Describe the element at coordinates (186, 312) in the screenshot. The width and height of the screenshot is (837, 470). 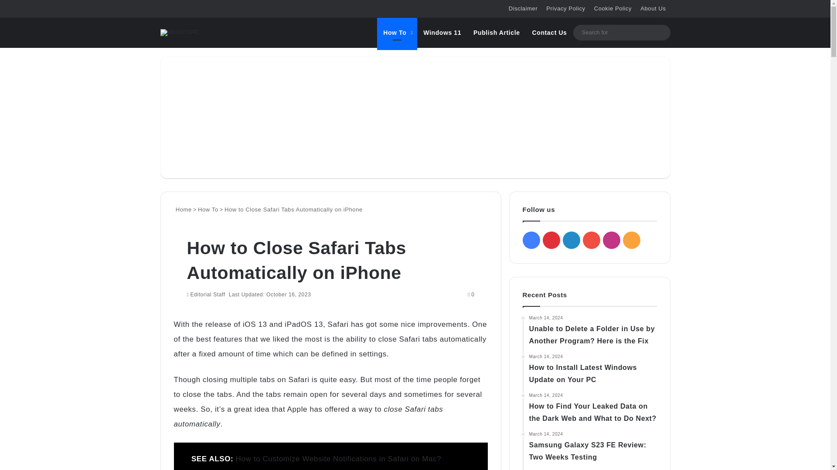
I see `WhatsApp` at that location.